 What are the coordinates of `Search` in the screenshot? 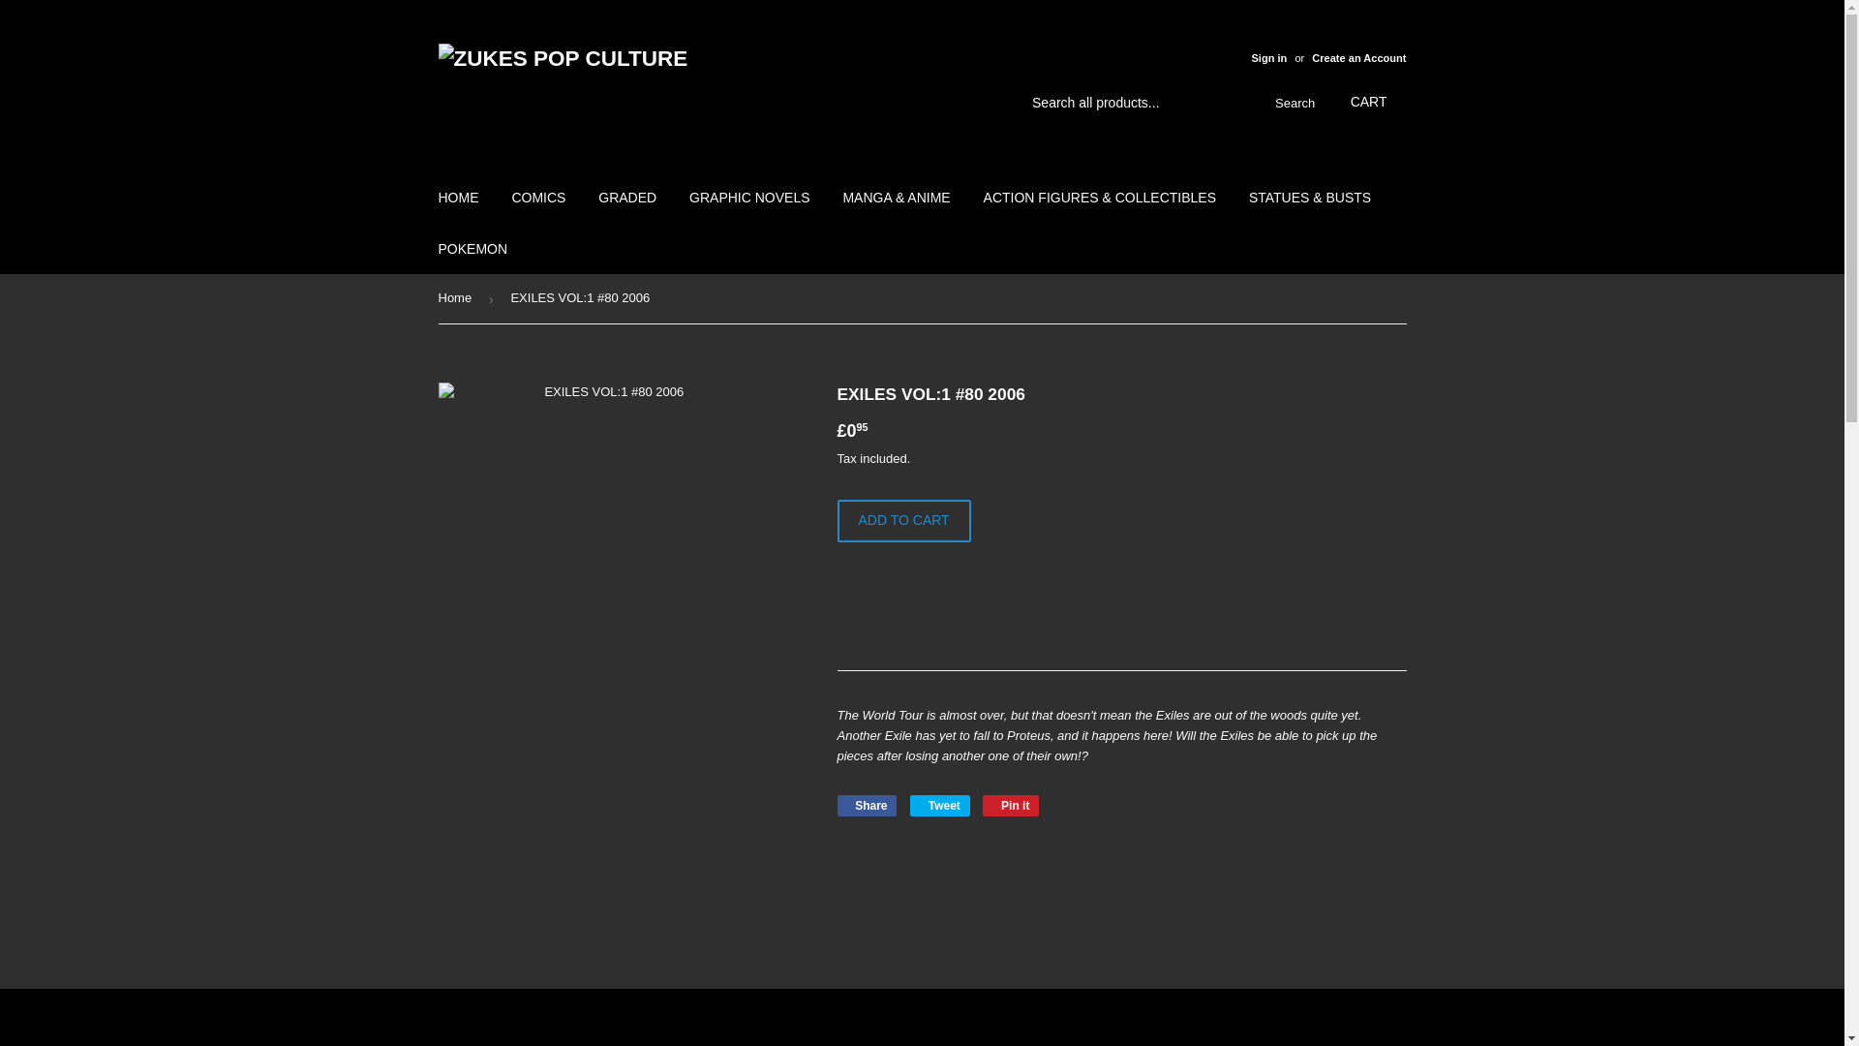 It's located at (1291, 104).